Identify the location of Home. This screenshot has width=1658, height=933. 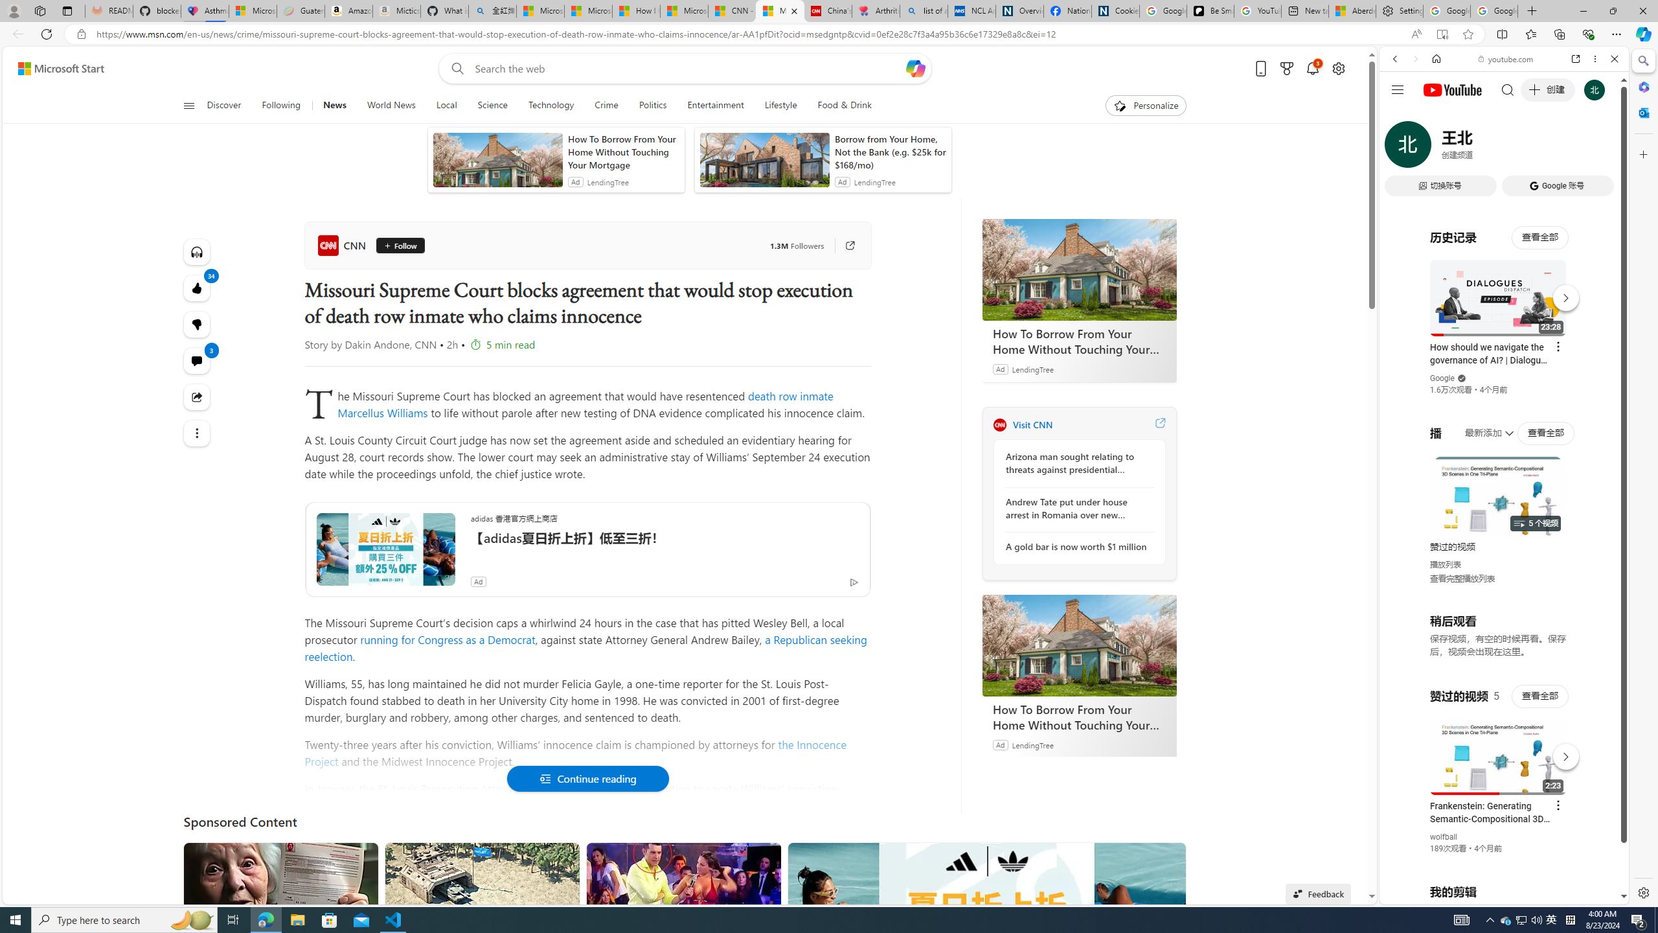
(1437, 58).